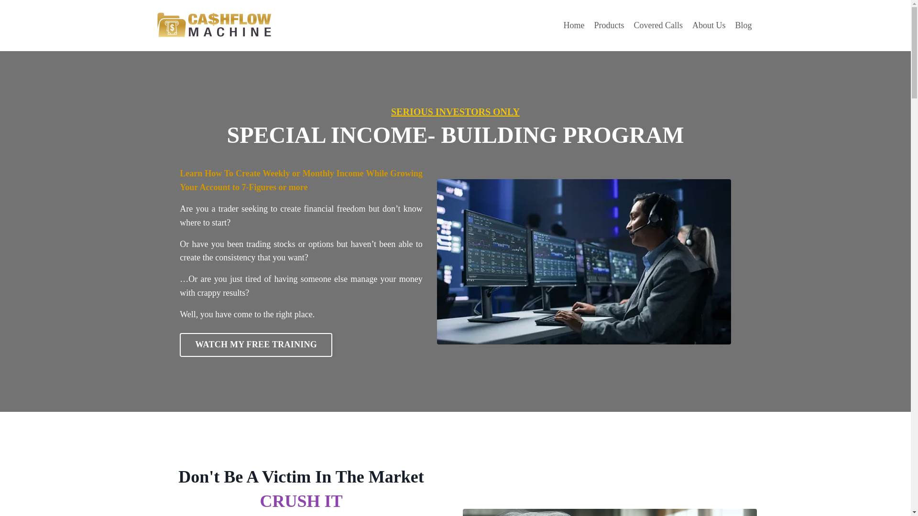 The image size is (918, 516). I want to click on Products, so click(609, 25).